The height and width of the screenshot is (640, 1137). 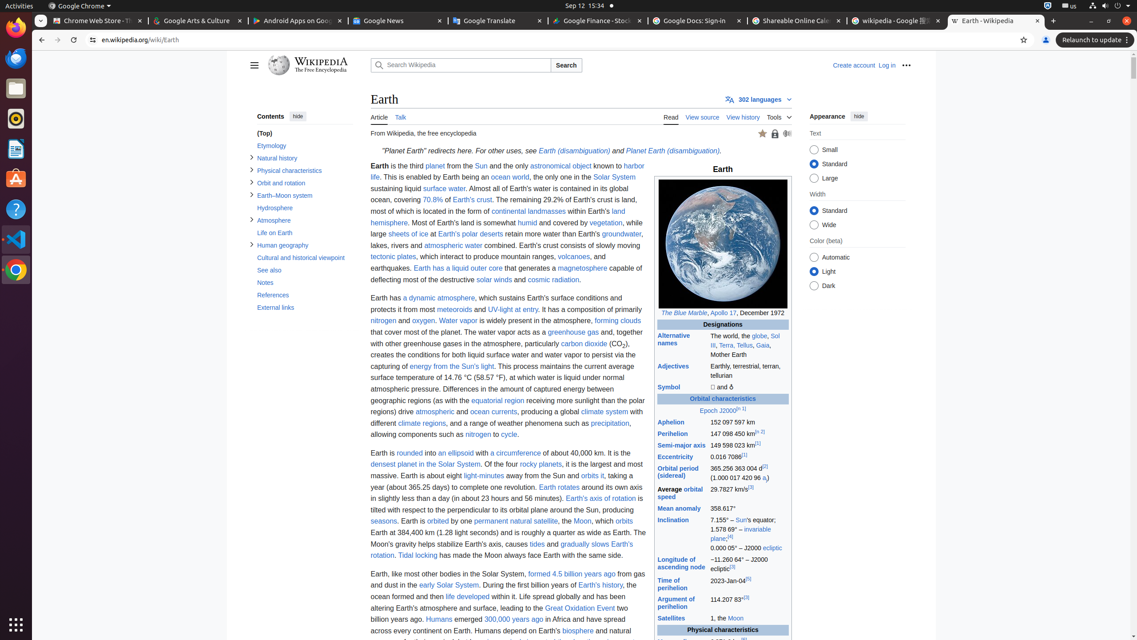 What do you see at coordinates (1109, 6) in the screenshot?
I see `System` at bounding box center [1109, 6].